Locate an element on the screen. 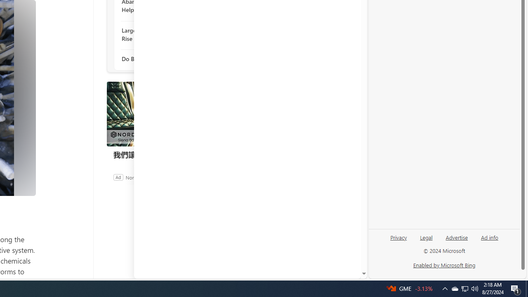 This screenshot has height=297, width=528. Nordace is located at coordinates (134, 177).